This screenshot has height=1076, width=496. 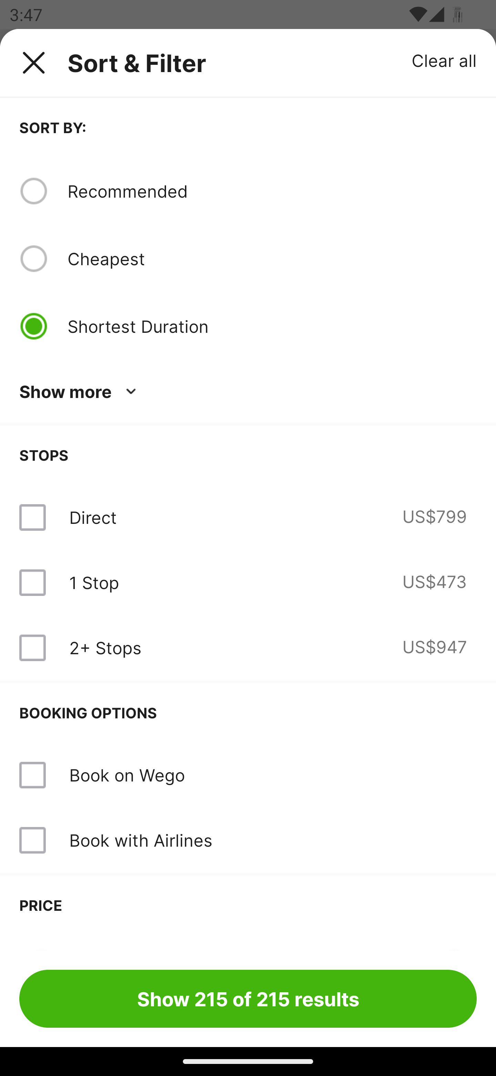 I want to click on Cheapest, so click(x=248, y=259).